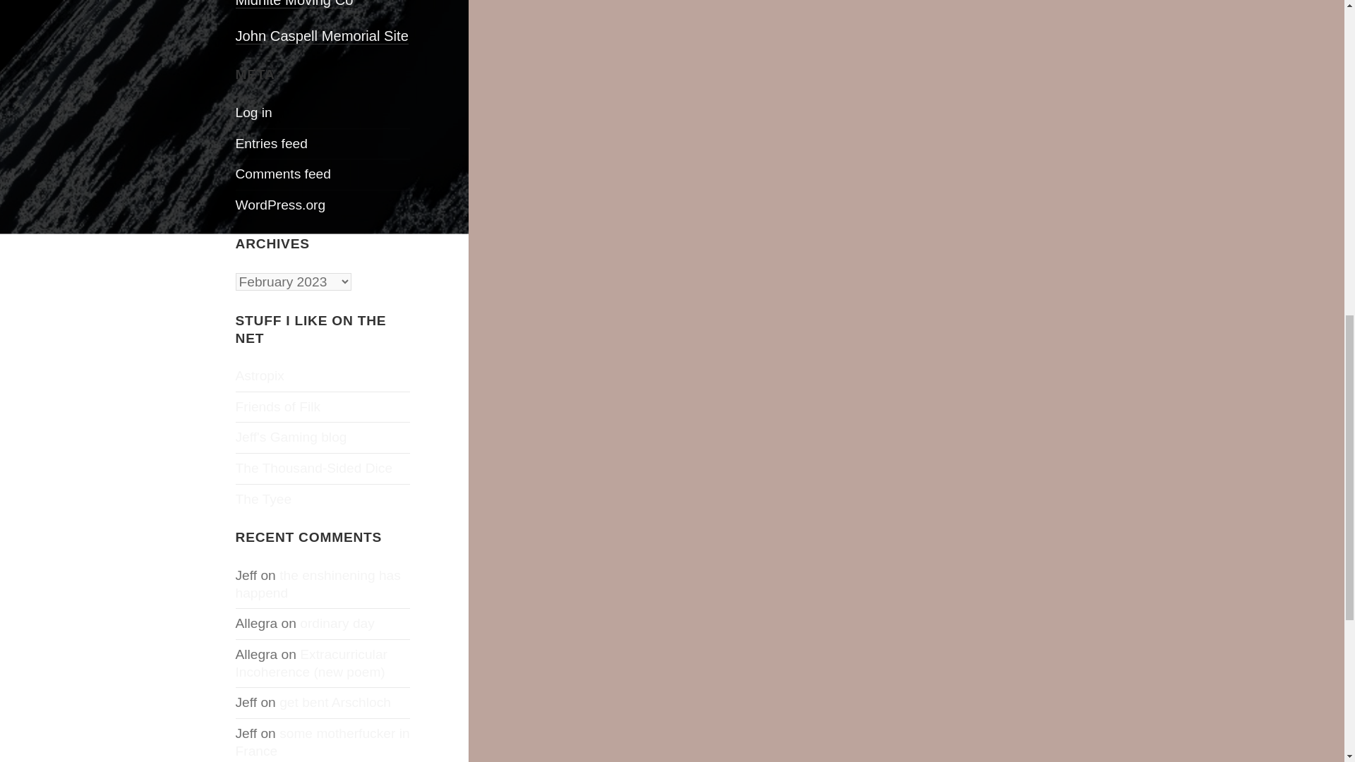 This screenshot has width=1355, height=762. What do you see at coordinates (271, 143) in the screenshot?
I see `Entries feed` at bounding box center [271, 143].